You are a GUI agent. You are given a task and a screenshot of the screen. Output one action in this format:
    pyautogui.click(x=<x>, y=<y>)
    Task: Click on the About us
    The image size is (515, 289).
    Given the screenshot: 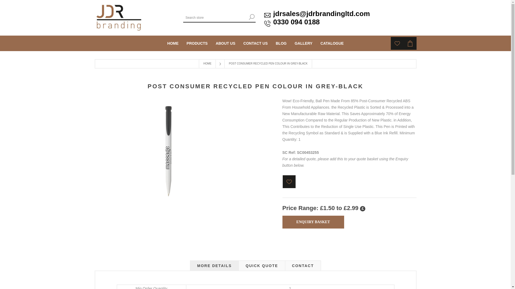 What is the action you would take?
    pyautogui.click(x=225, y=43)
    